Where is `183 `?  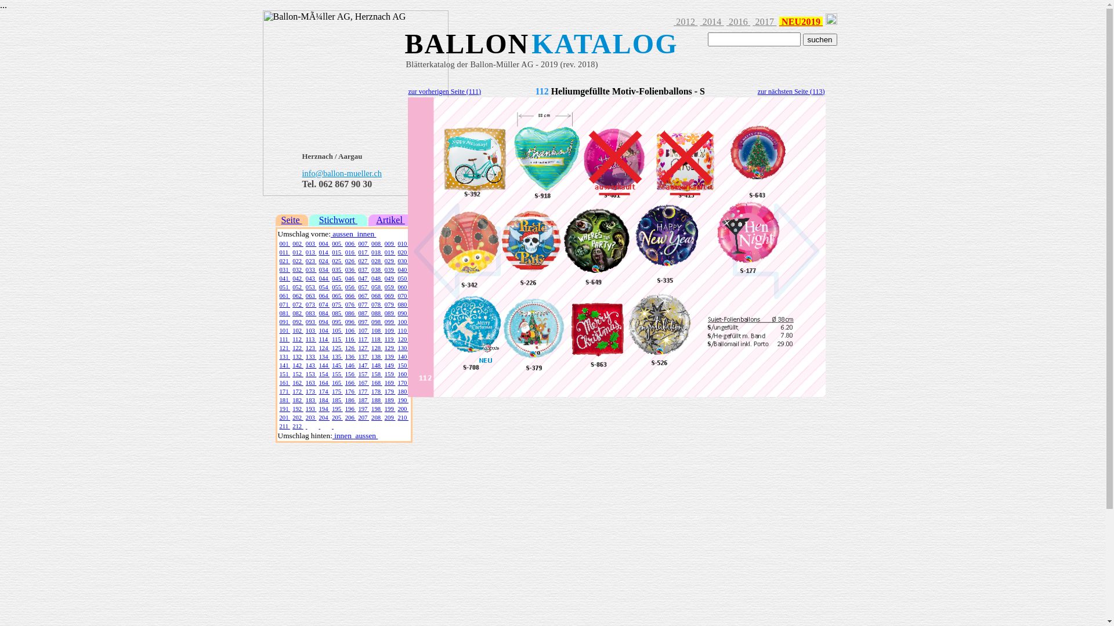 183  is located at coordinates (311, 400).